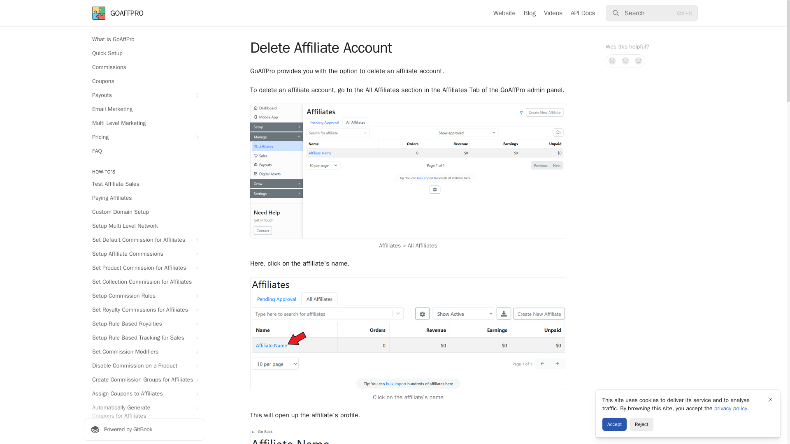 The width and height of the screenshot is (790, 444). I want to click on Email Marketing, so click(144, 109).